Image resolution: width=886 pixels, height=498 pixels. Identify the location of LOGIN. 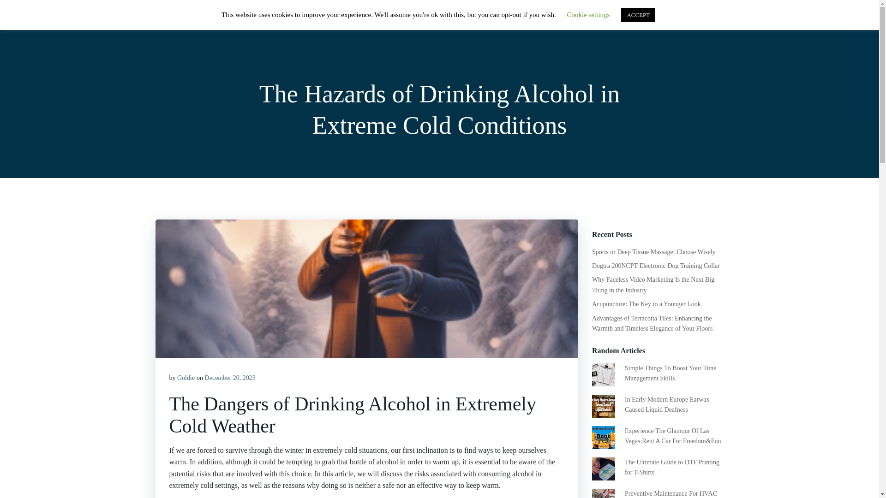
(663, 19).